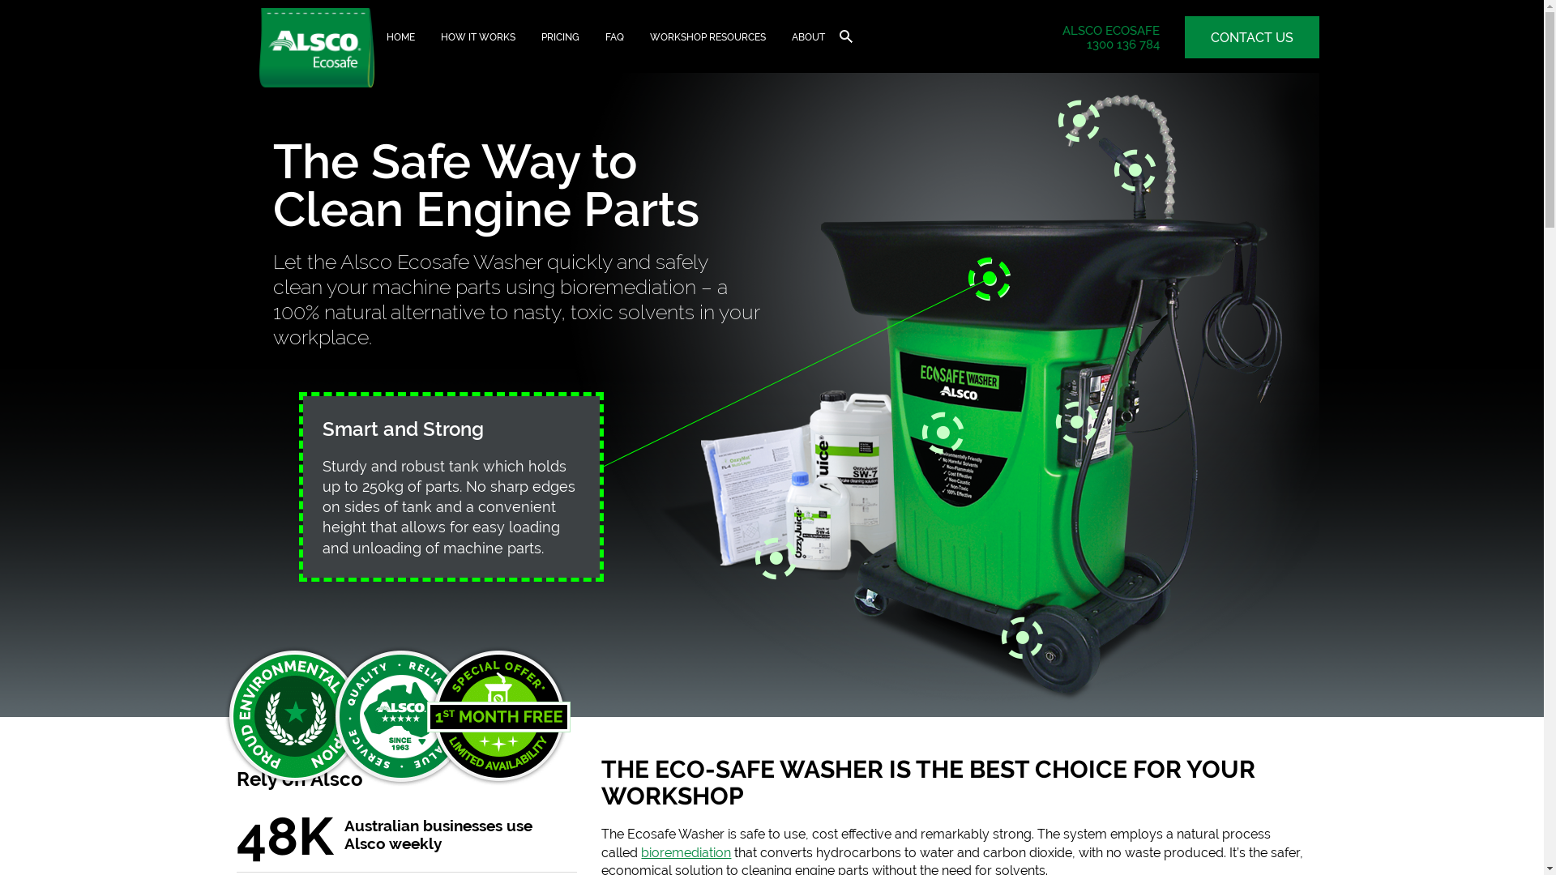 This screenshot has width=1556, height=875. Describe the element at coordinates (1252, 37) in the screenshot. I see `CONTACT US` at that location.